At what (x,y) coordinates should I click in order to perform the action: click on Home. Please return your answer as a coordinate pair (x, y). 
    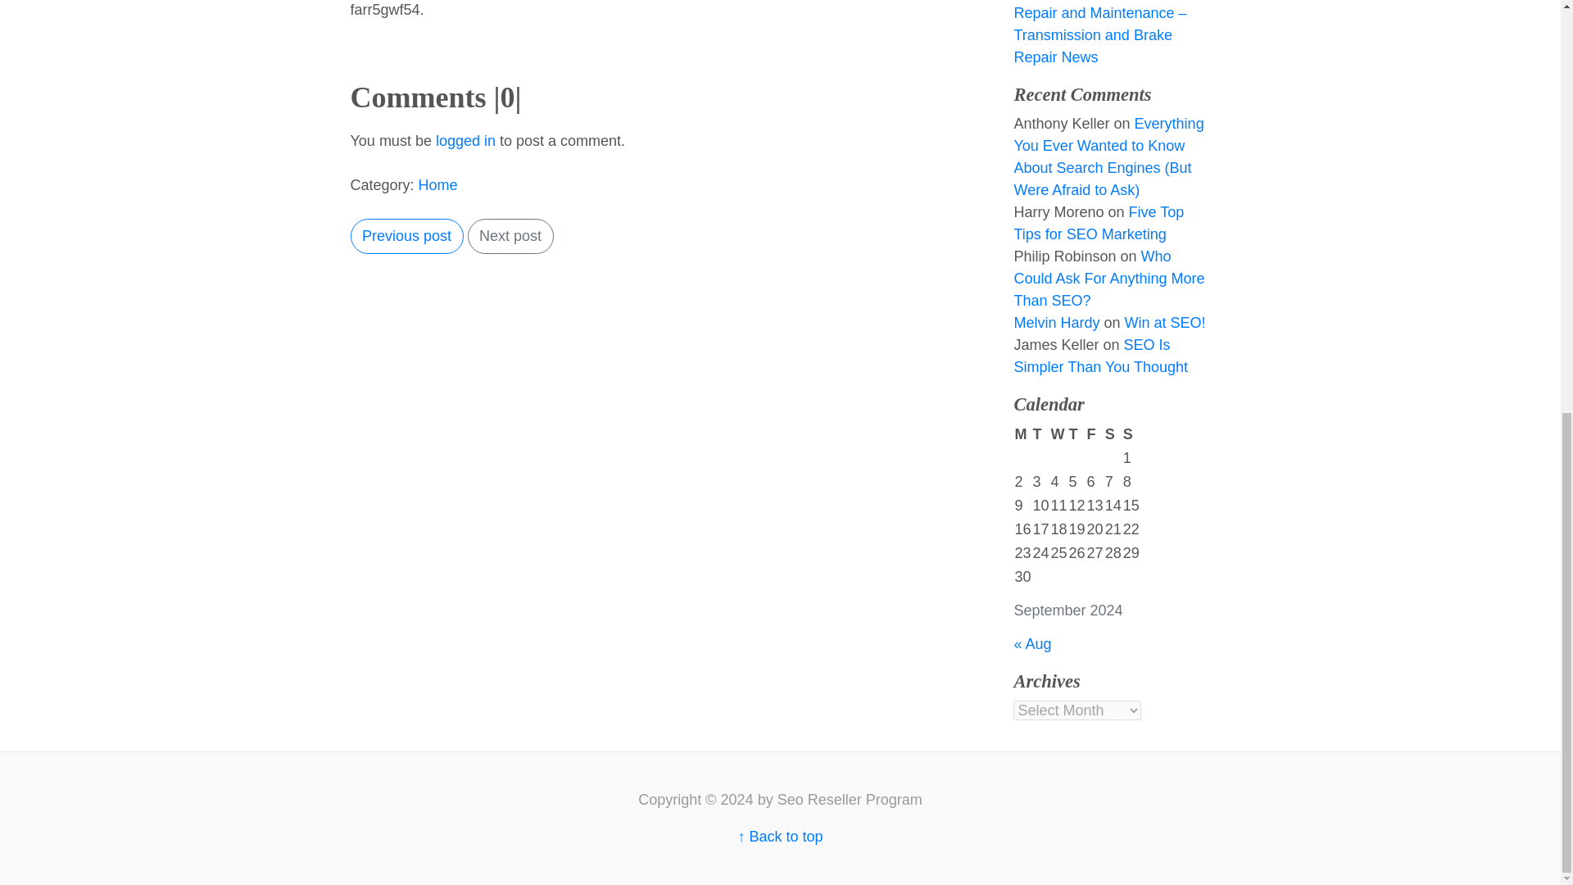
    Looking at the image, I should click on (437, 185).